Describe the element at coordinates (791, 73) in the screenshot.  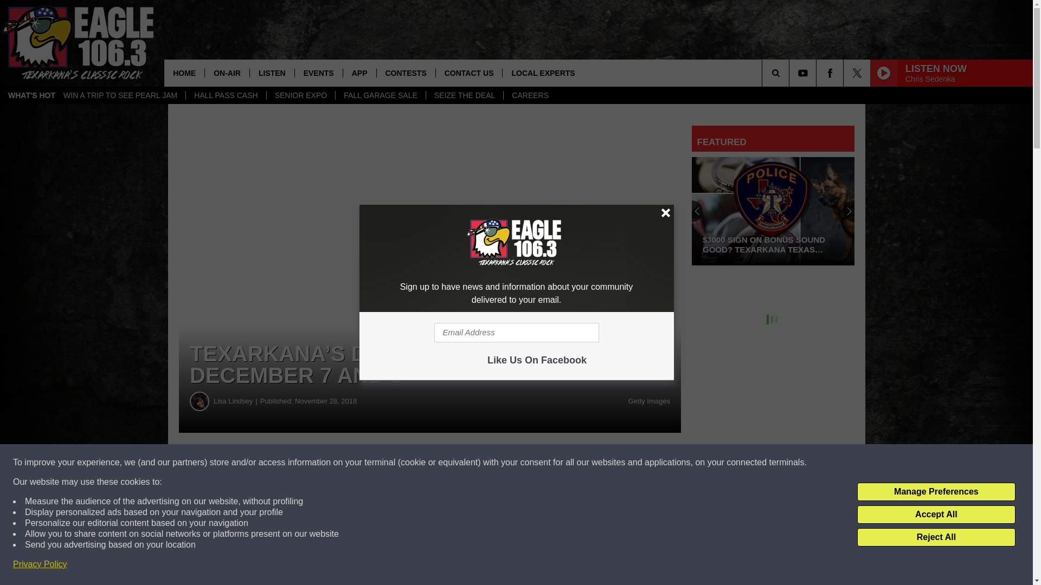
I see `SEARCH` at that location.